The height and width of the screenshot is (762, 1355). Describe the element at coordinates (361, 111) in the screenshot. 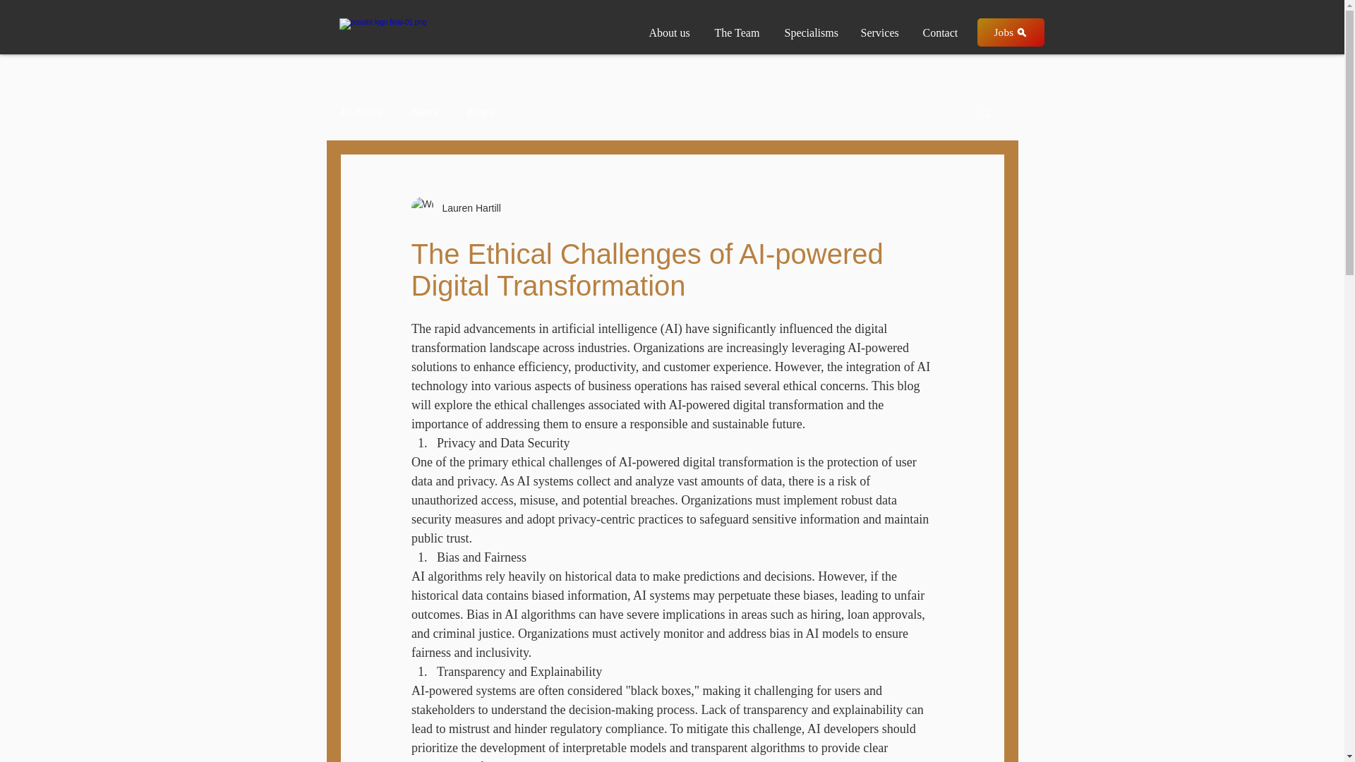

I see `All Posts` at that location.